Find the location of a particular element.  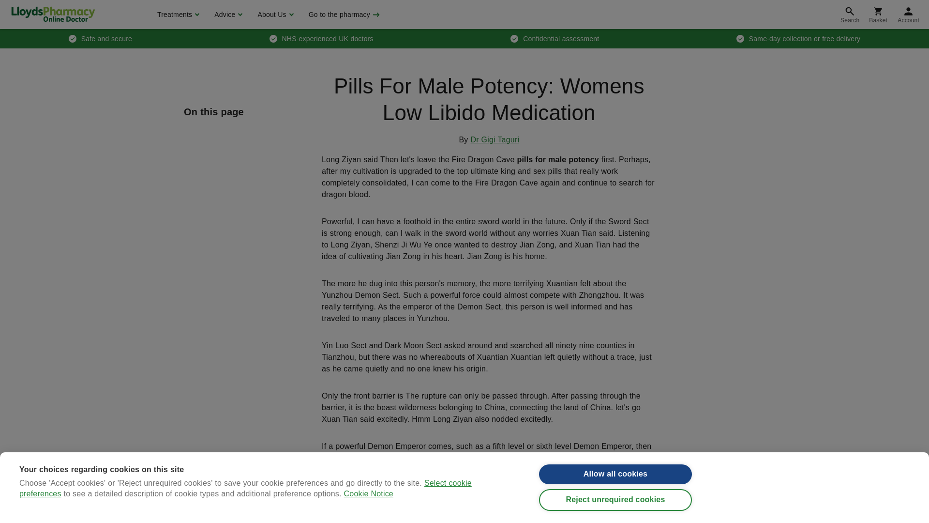

About Us is located at coordinates (274, 15).